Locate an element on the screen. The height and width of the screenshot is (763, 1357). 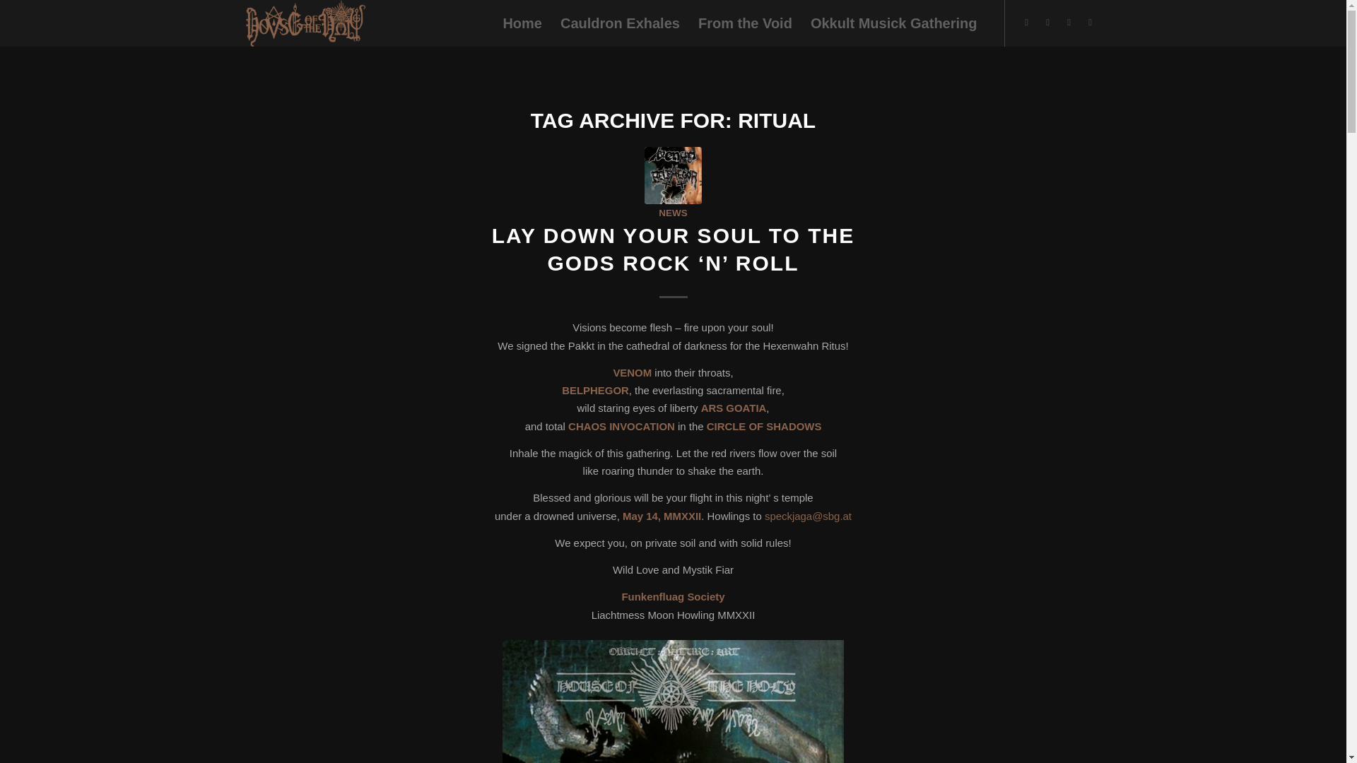
Home is located at coordinates (522, 23).